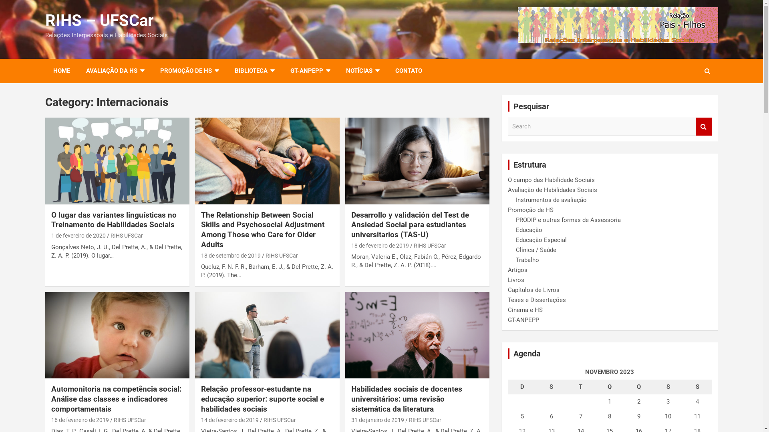 Image resolution: width=769 pixels, height=432 pixels. I want to click on GT-ANPEPP, so click(523, 320).